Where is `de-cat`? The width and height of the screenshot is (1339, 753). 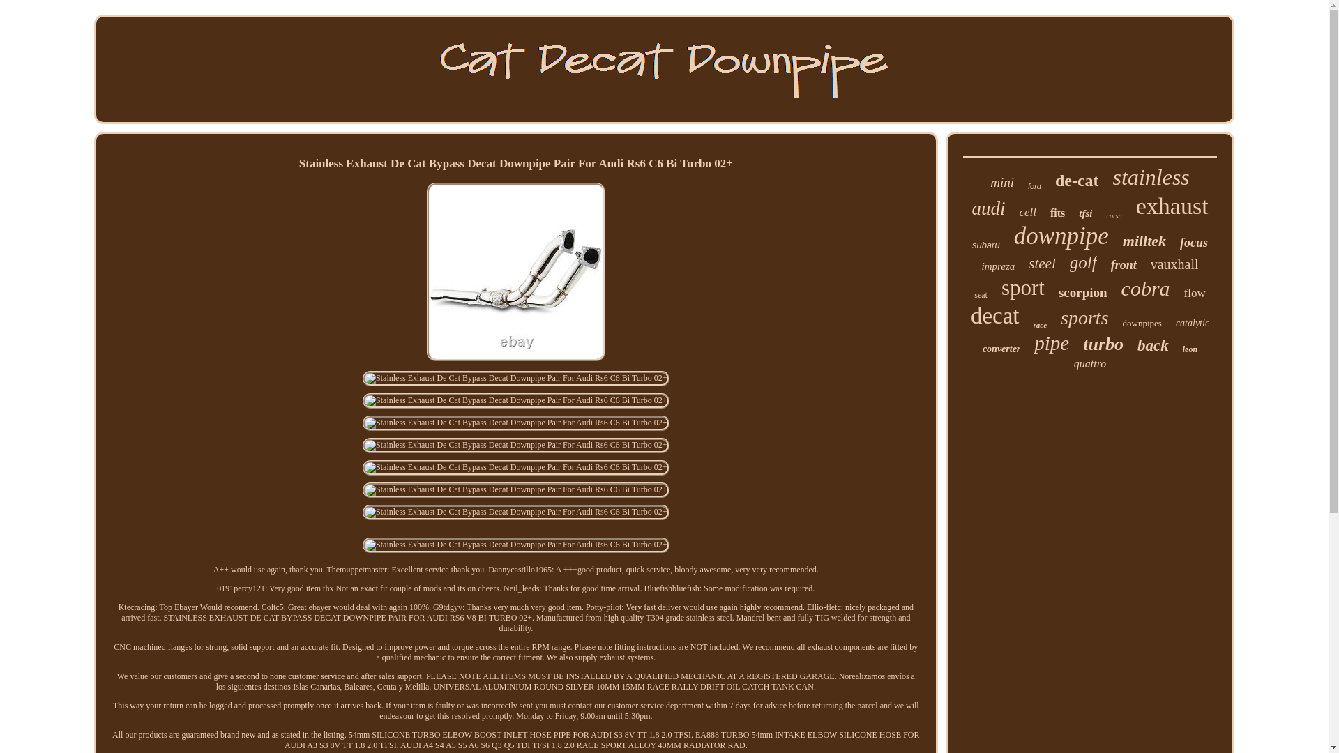 de-cat is located at coordinates (1077, 181).